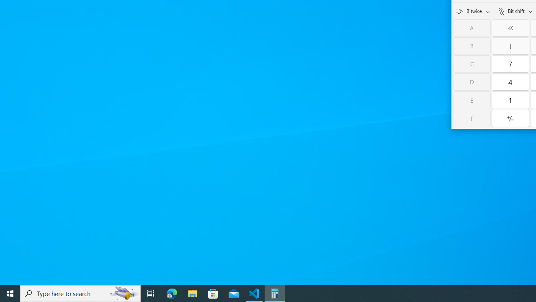  What do you see at coordinates (510, 100) in the screenshot?
I see `One` at bounding box center [510, 100].